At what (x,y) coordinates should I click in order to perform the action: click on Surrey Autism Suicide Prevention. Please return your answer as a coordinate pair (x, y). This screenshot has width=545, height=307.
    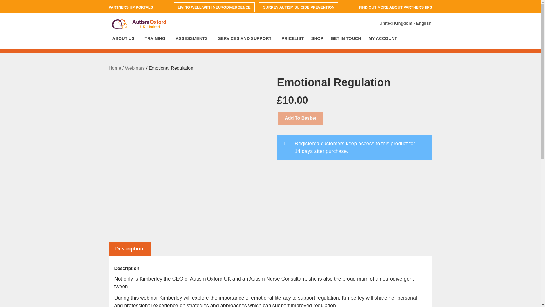
    Looking at the image, I should click on (299, 7).